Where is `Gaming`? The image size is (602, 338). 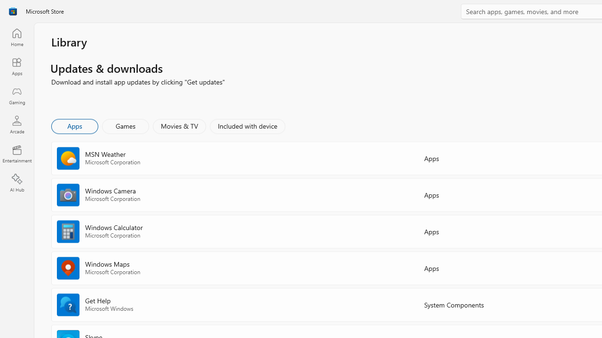 Gaming is located at coordinates (17, 95).